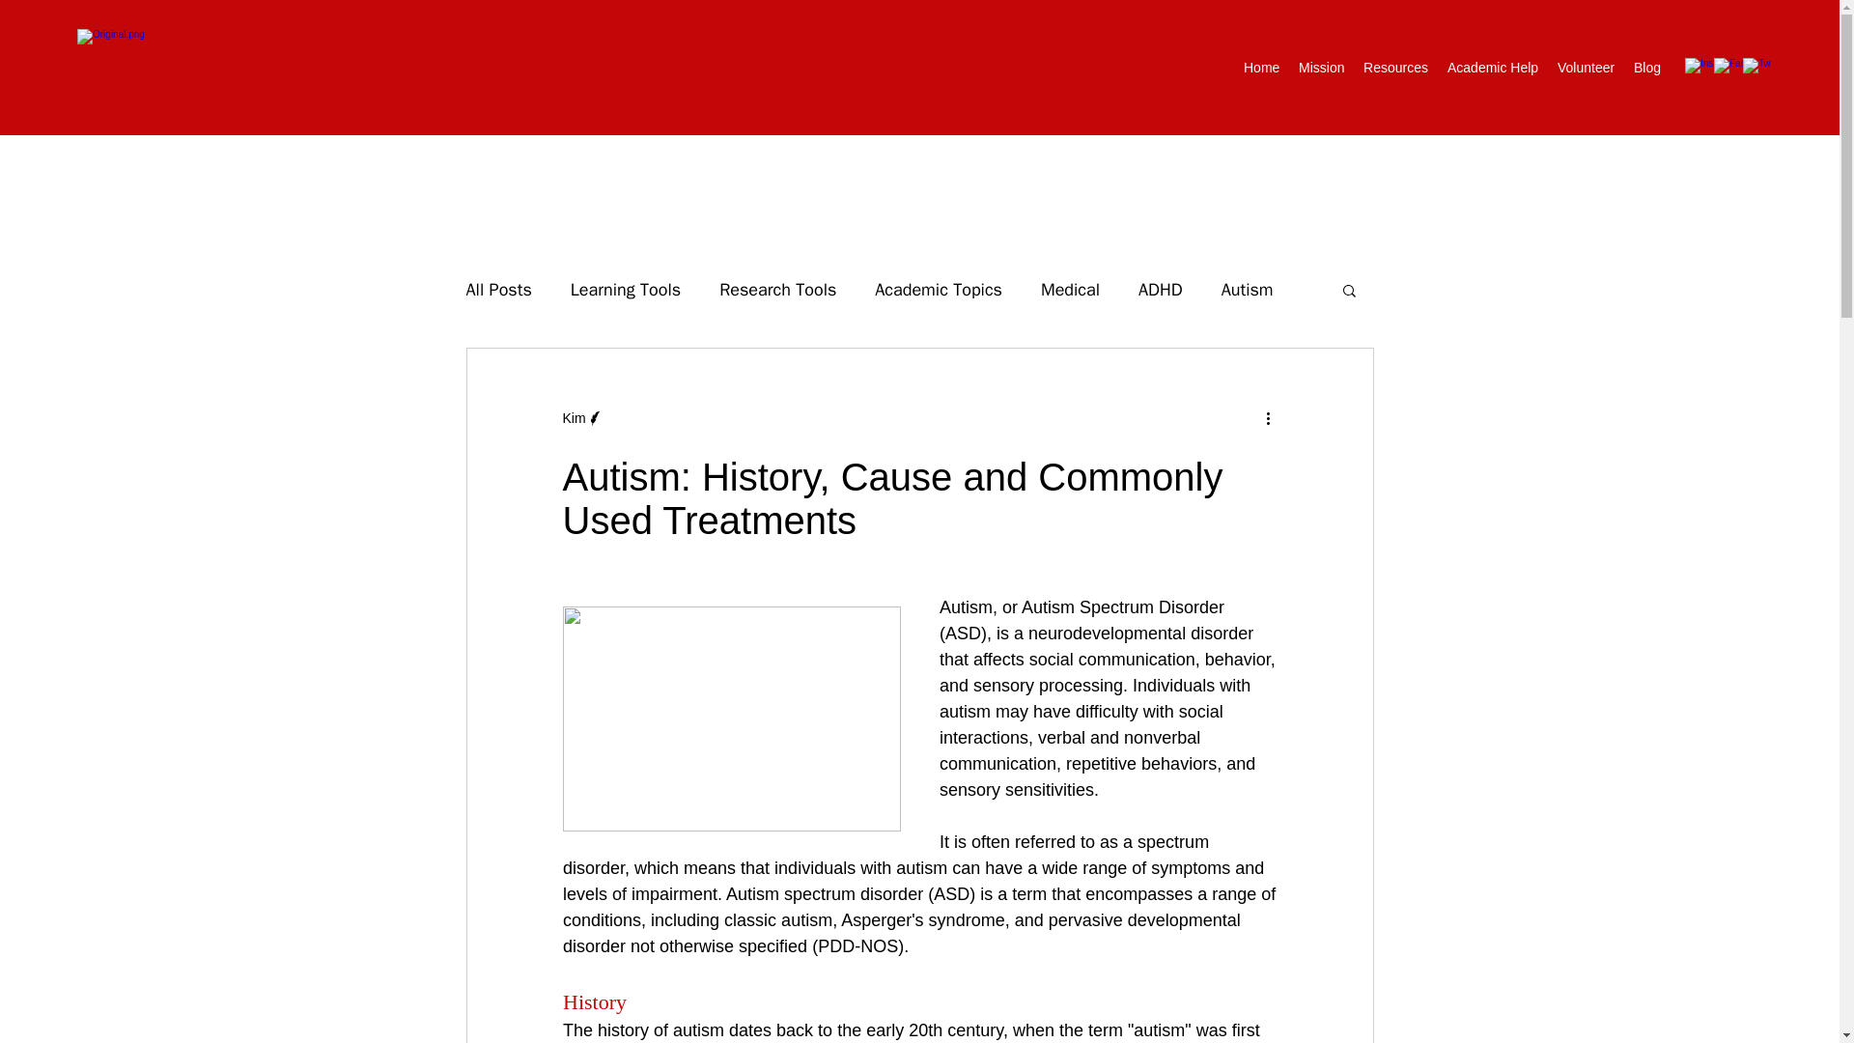  I want to click on Volunteer, so click(1586, 68).